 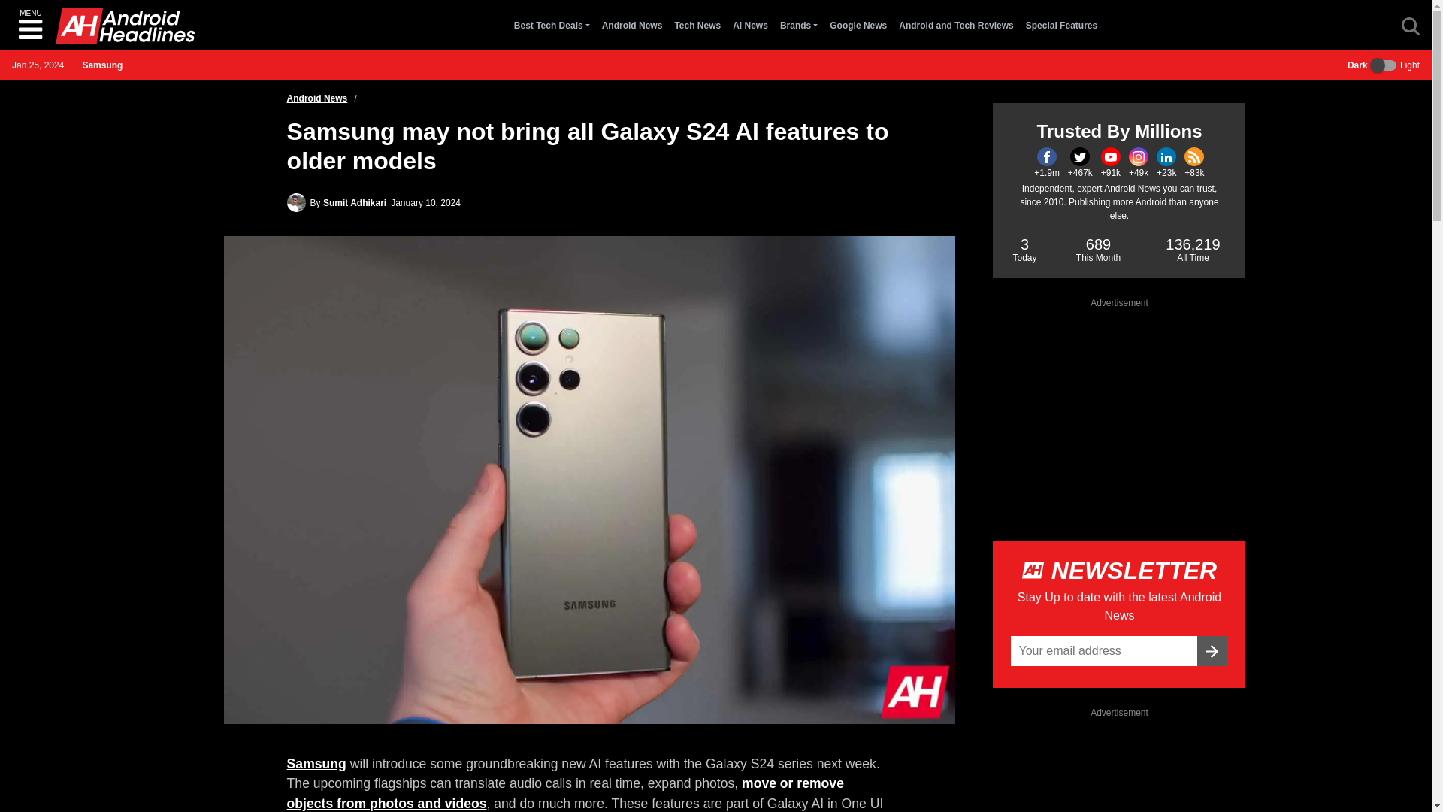 I want to click on instagram, so click(x=1138, y=156).